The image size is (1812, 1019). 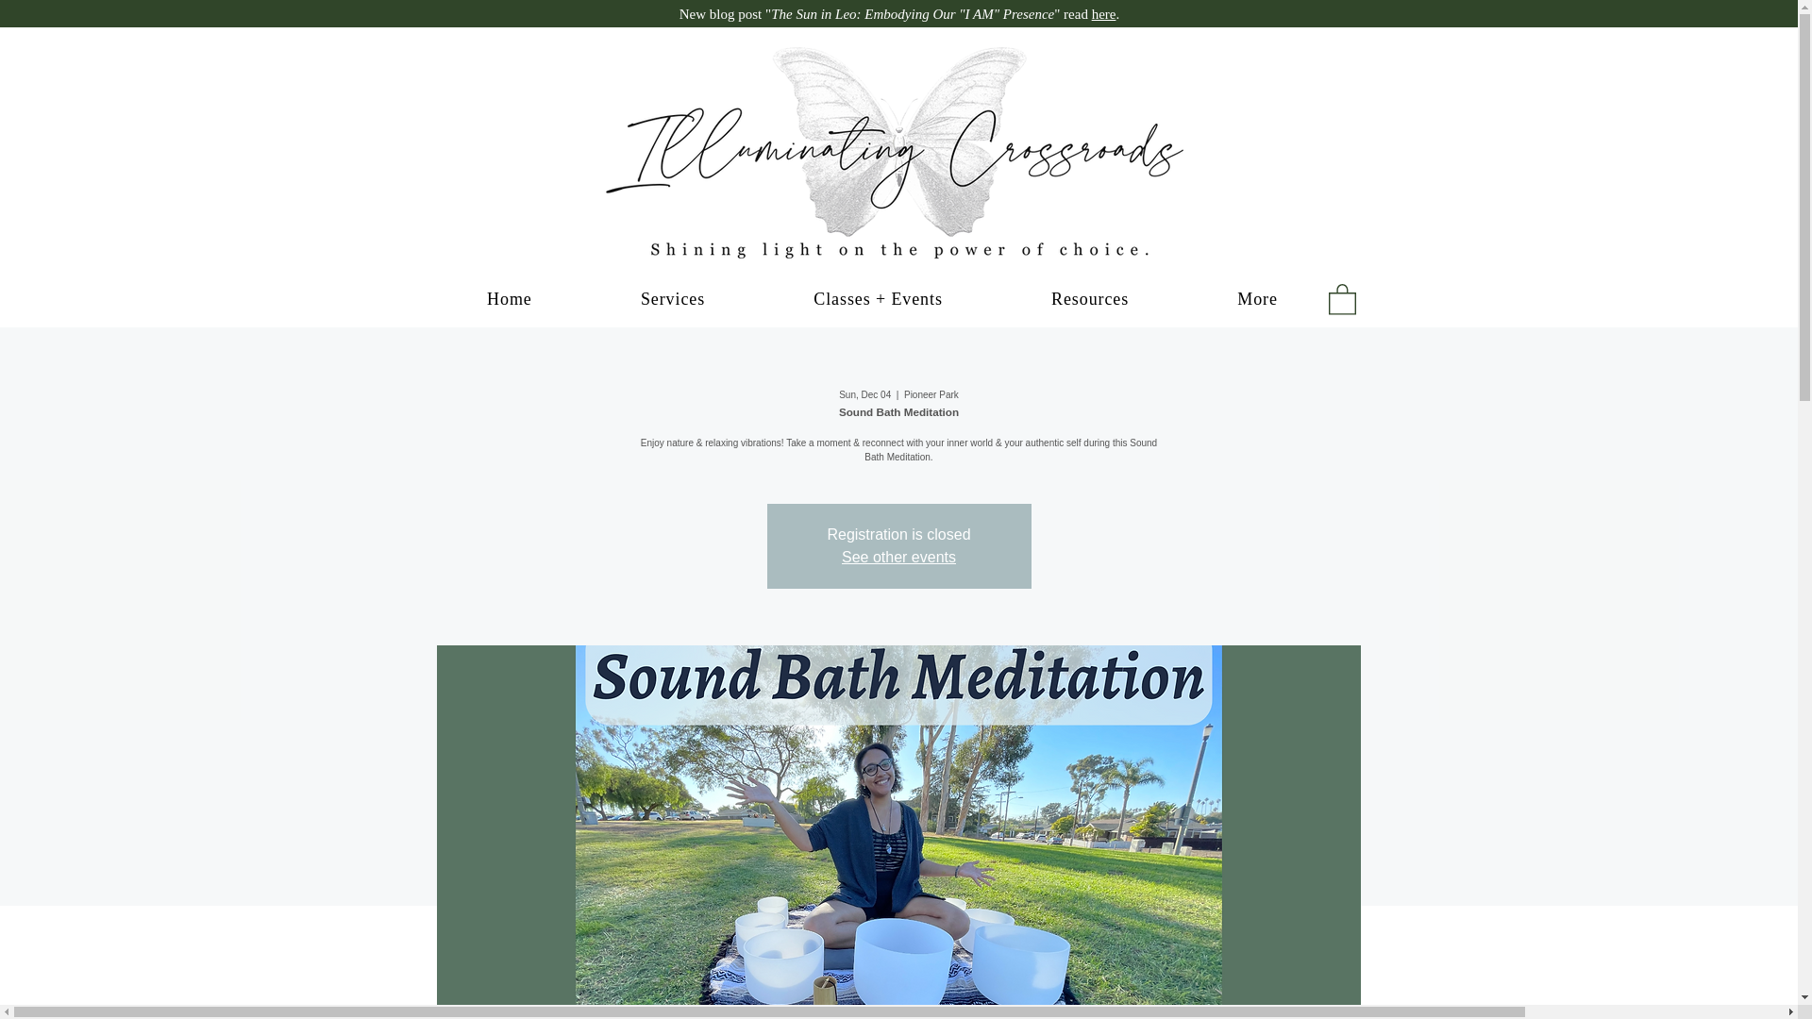 I want to click on Home, so click(x=509, y=298).